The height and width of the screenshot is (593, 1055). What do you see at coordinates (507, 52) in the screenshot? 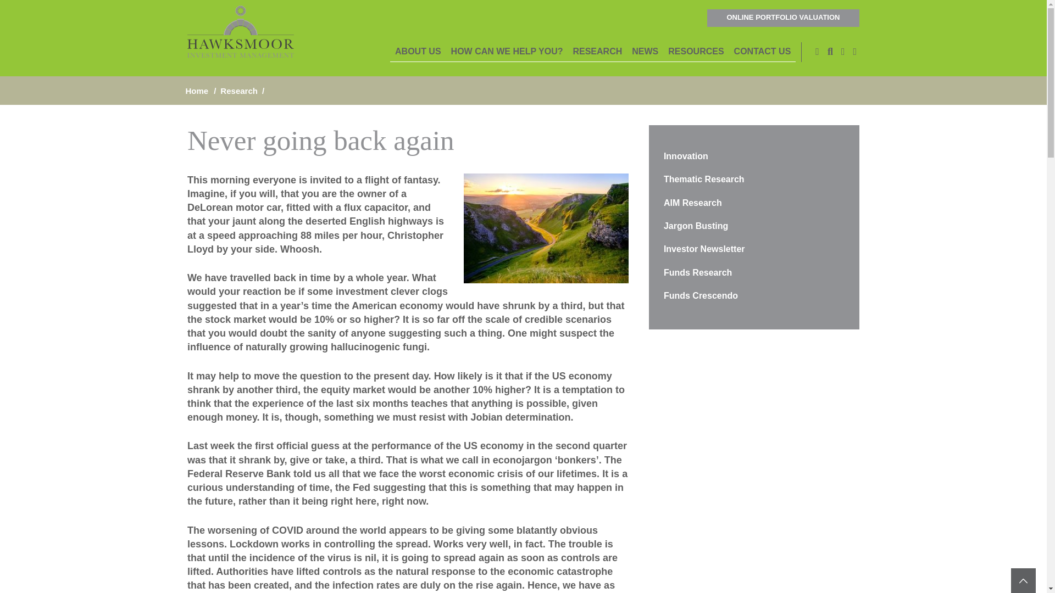
I see `HOW CAN WE HELP YOU?` at bounding box center [507, 52].